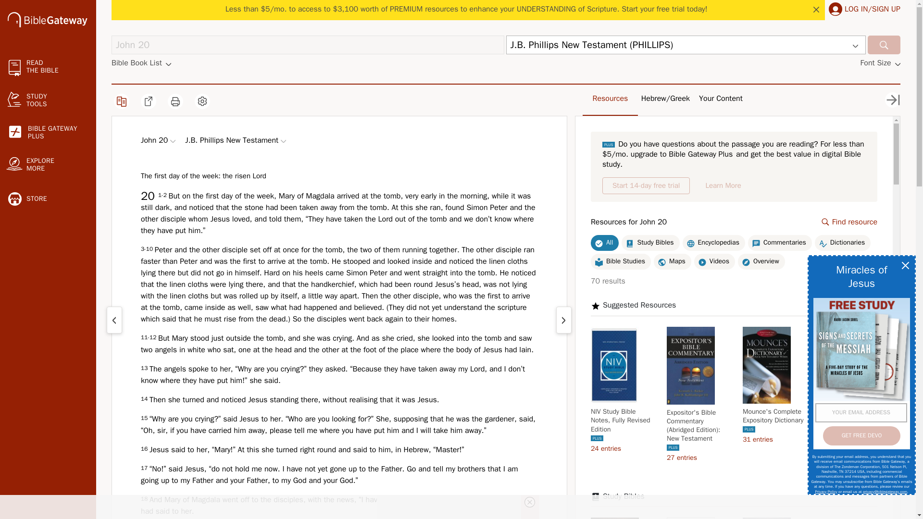  What do you see at coordinates (308, 45) in the screenshot?
I see `John 20` at bounding box center [308, 45].